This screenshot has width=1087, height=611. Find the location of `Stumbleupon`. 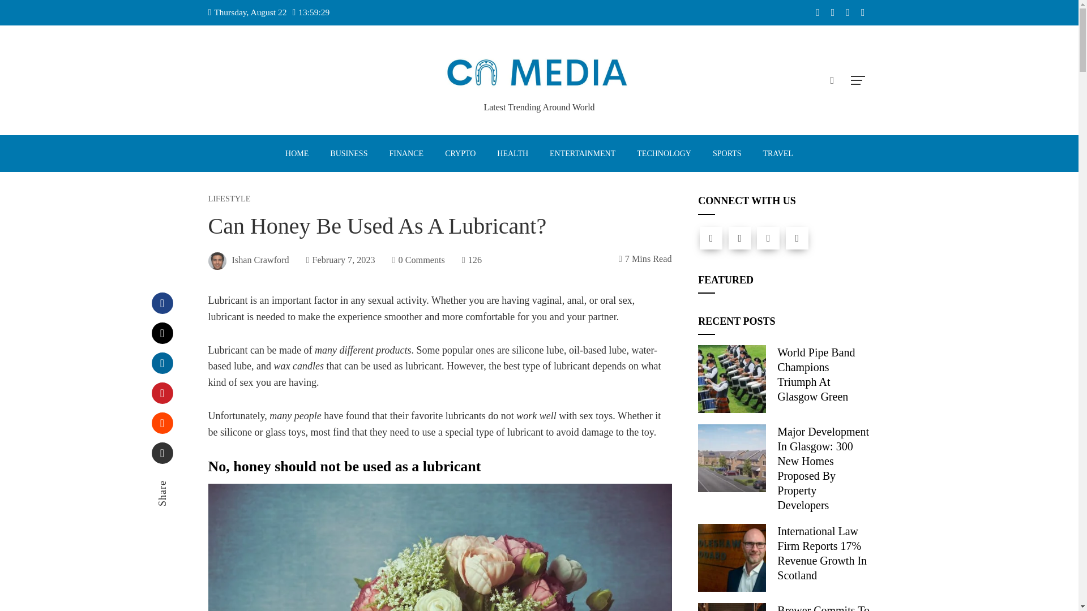

Stumbleupon is located at coordinates (162, 423).